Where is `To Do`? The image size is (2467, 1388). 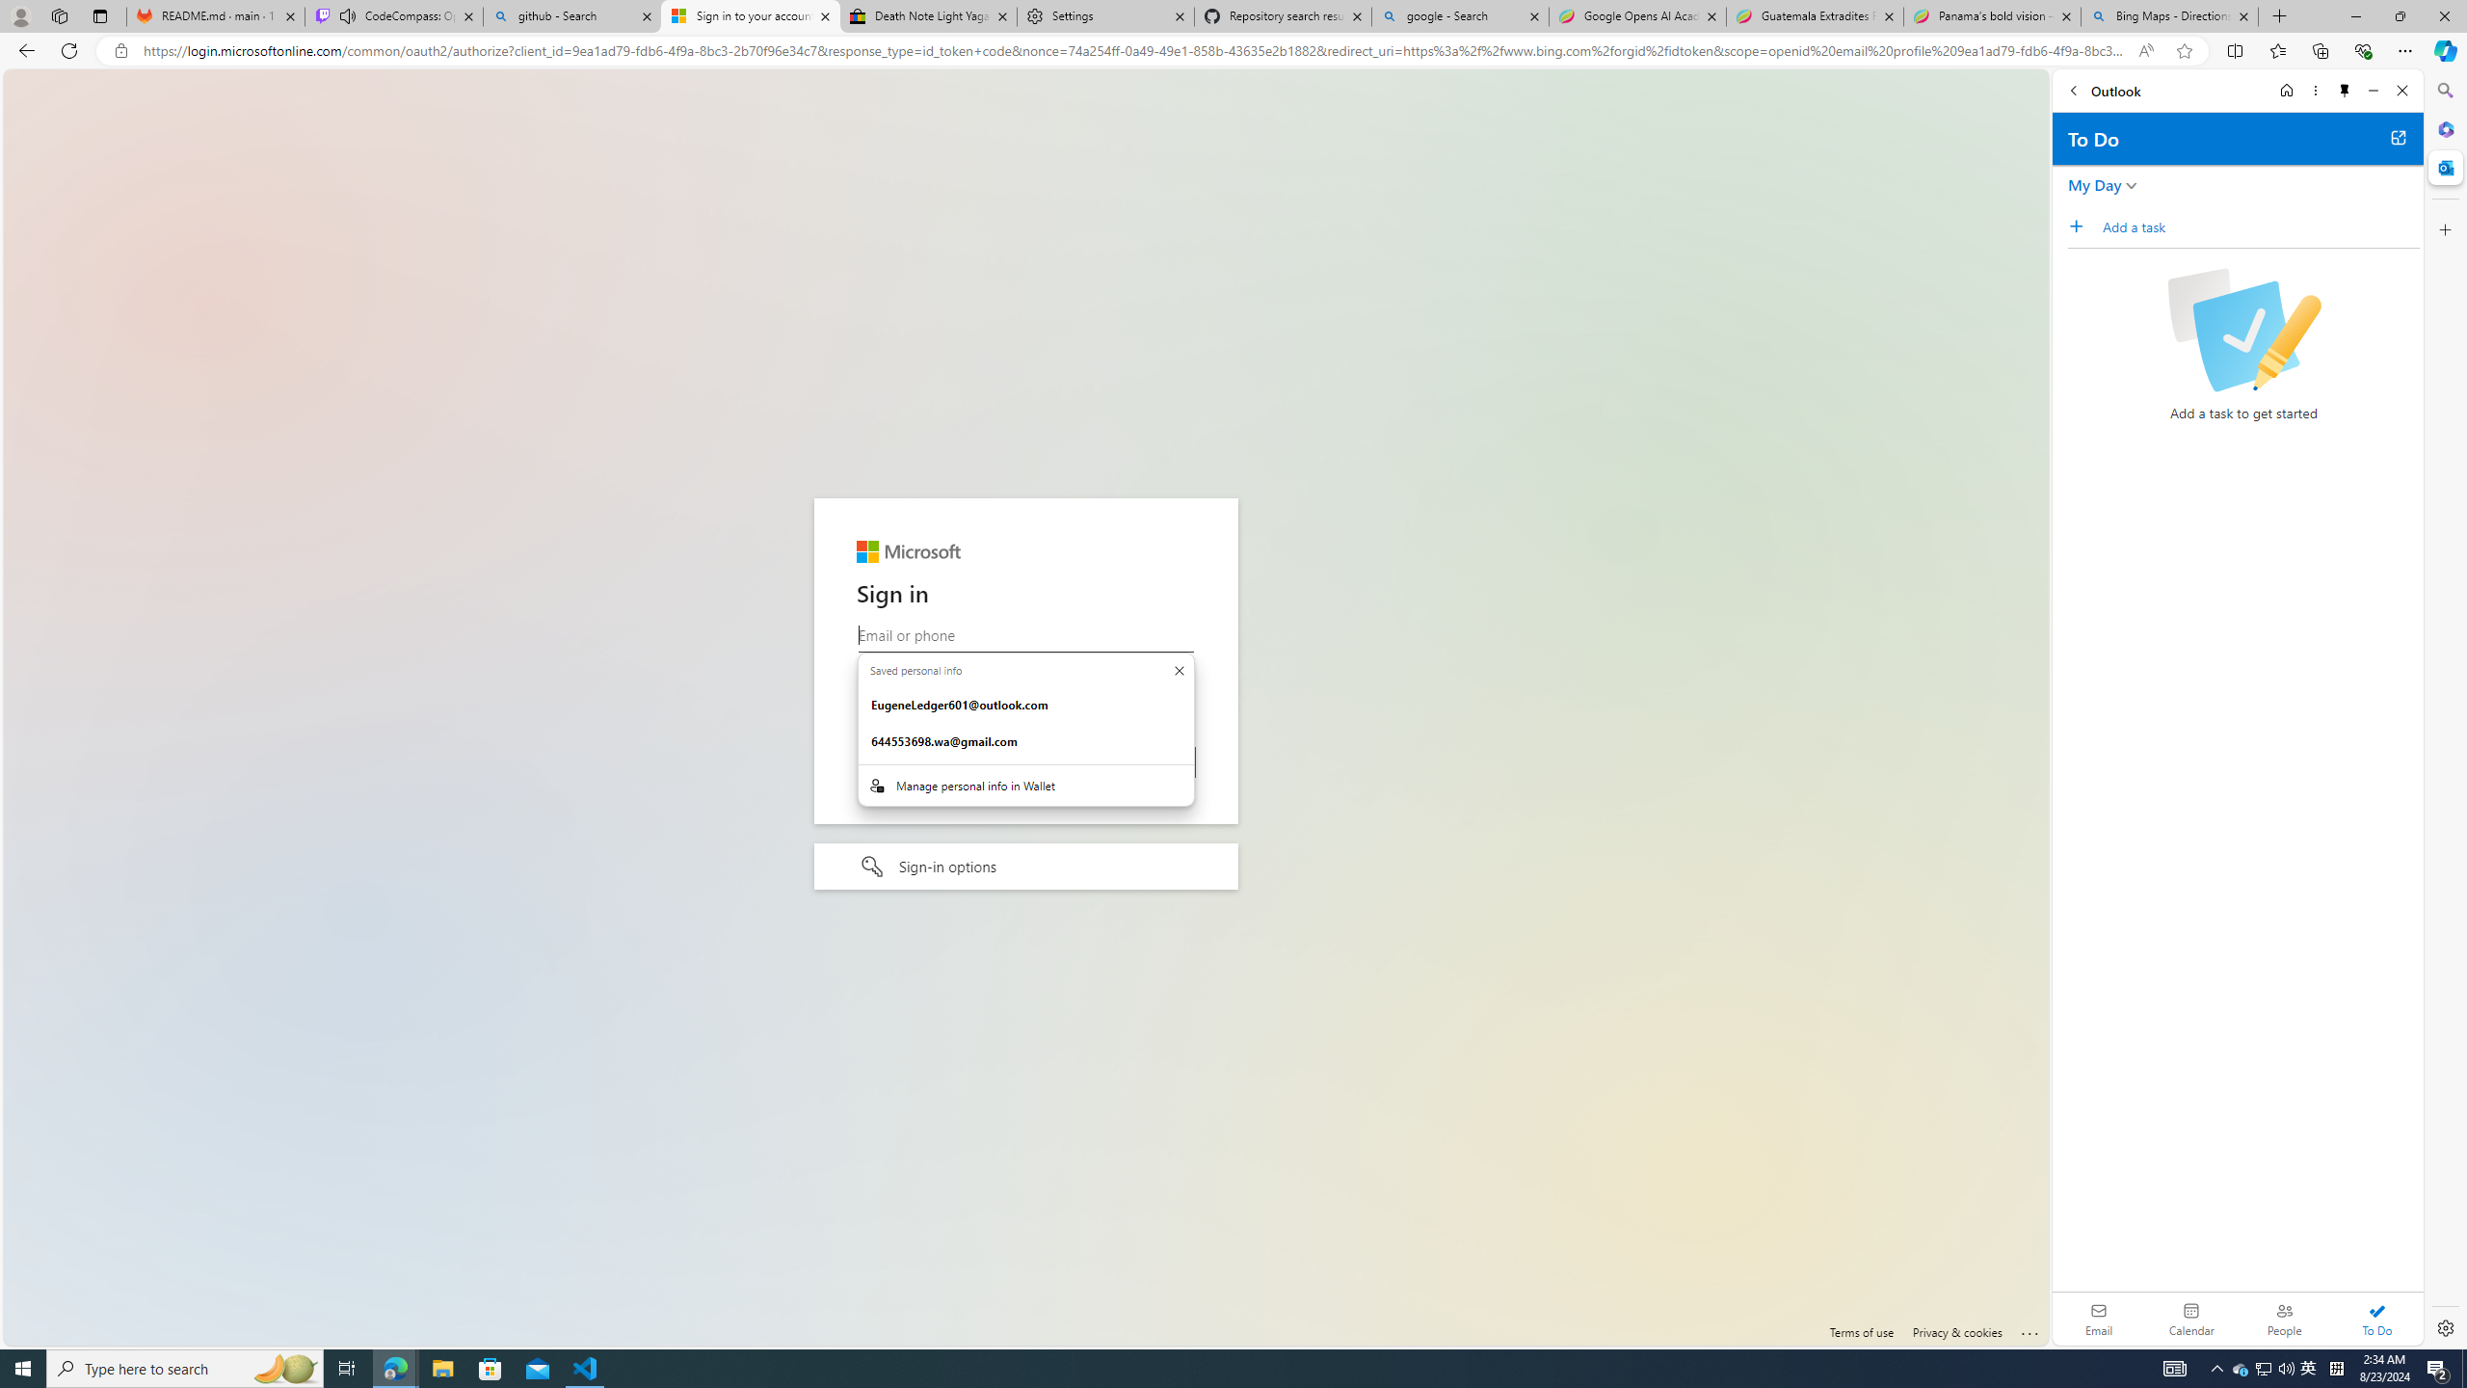 To Do is located at coordinates (2376, 1319).